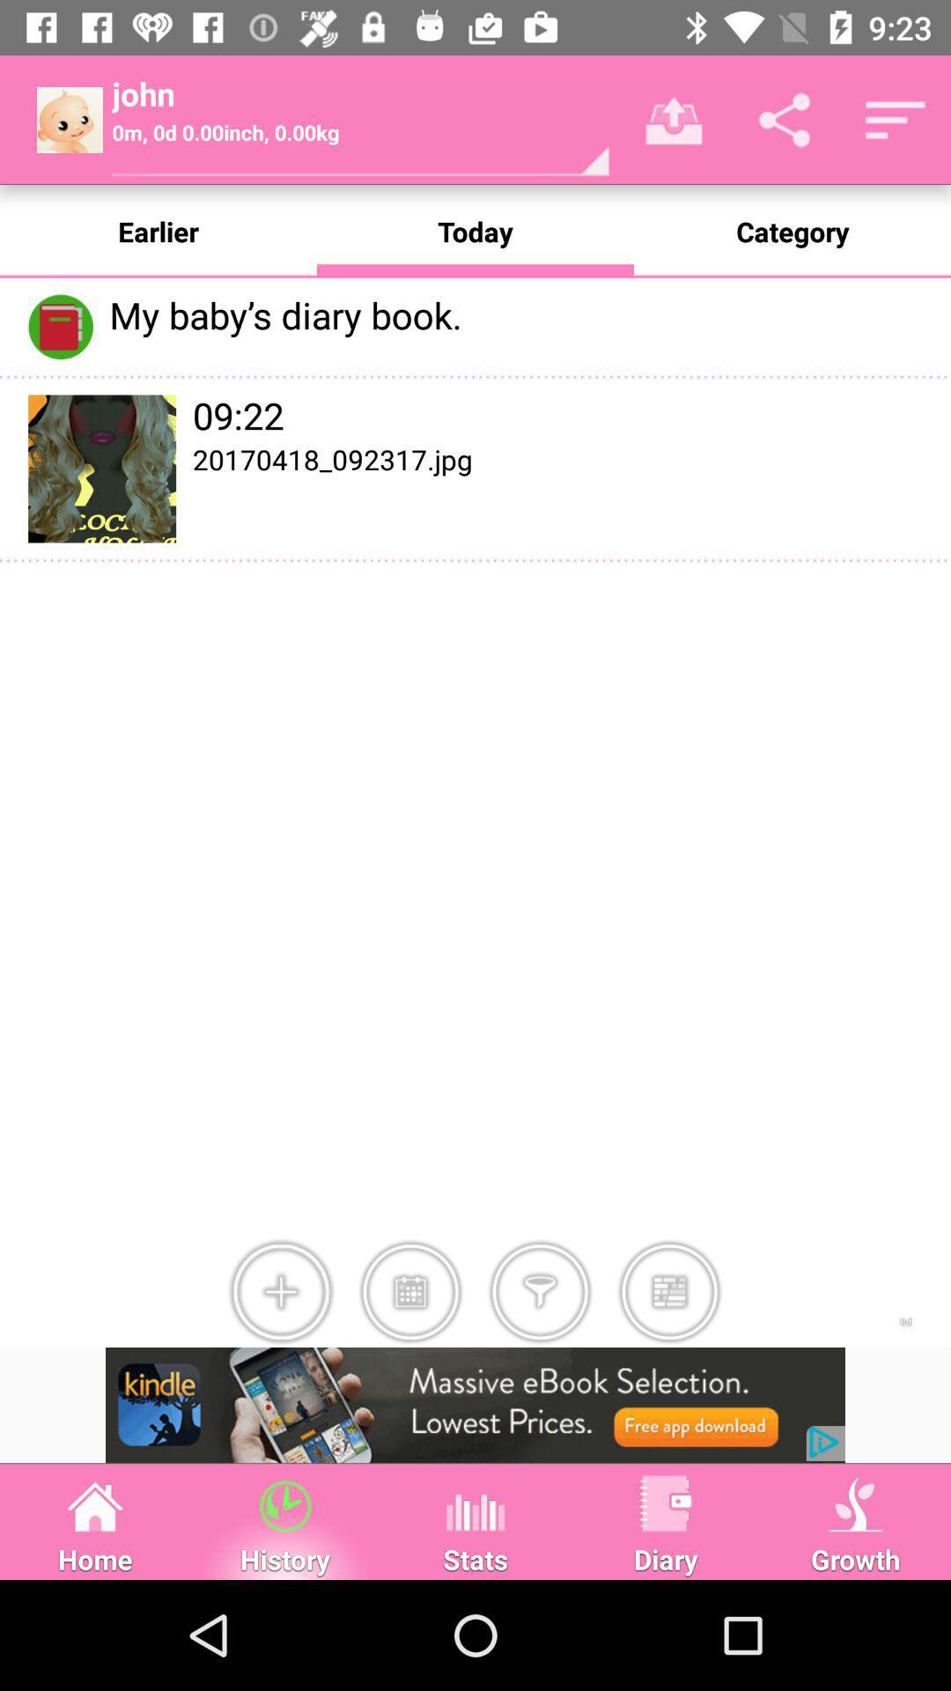  I want to click on select the text which is right side of the diary book icon, so click(525, 314).